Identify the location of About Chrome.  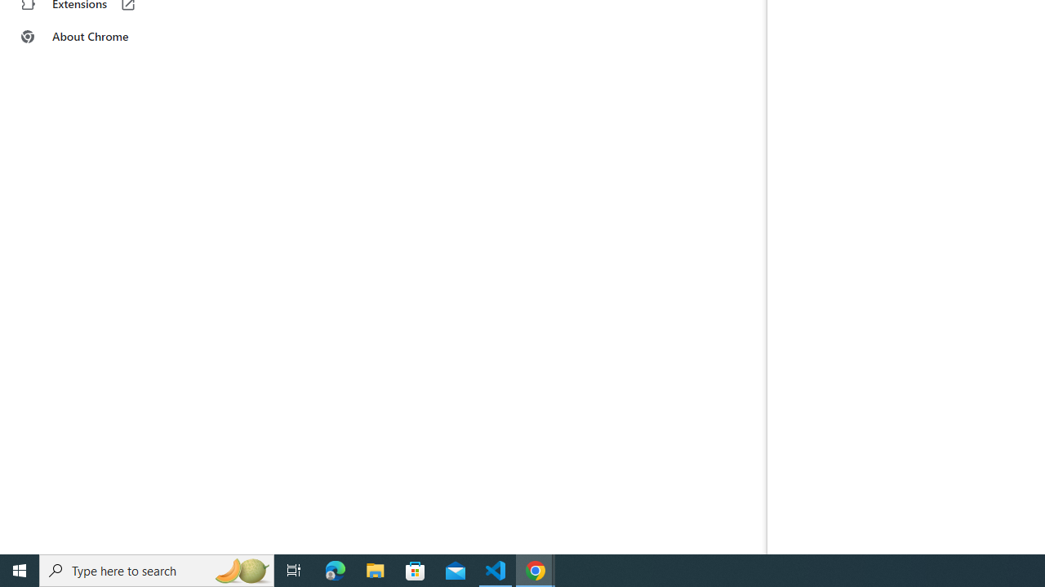
(101, 36).